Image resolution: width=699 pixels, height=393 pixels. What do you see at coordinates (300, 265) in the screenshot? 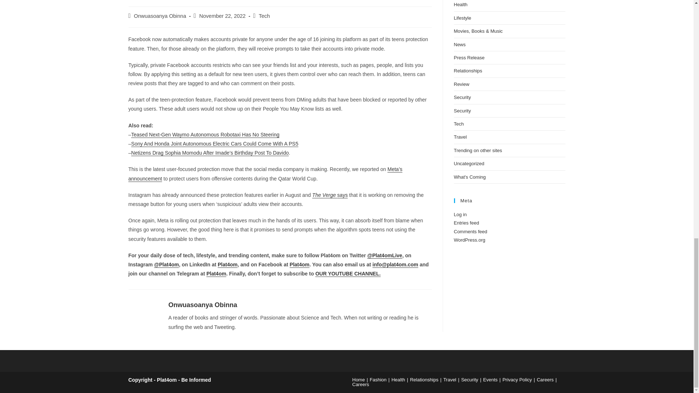
I see `Plat4om` at bounding box center [300, 265].